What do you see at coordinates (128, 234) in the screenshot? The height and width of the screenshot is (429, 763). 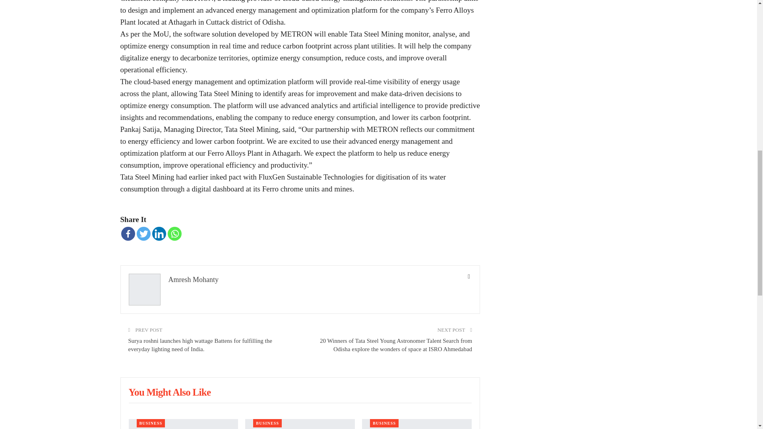 I see `Facebook` at bounding box center [128, 234].